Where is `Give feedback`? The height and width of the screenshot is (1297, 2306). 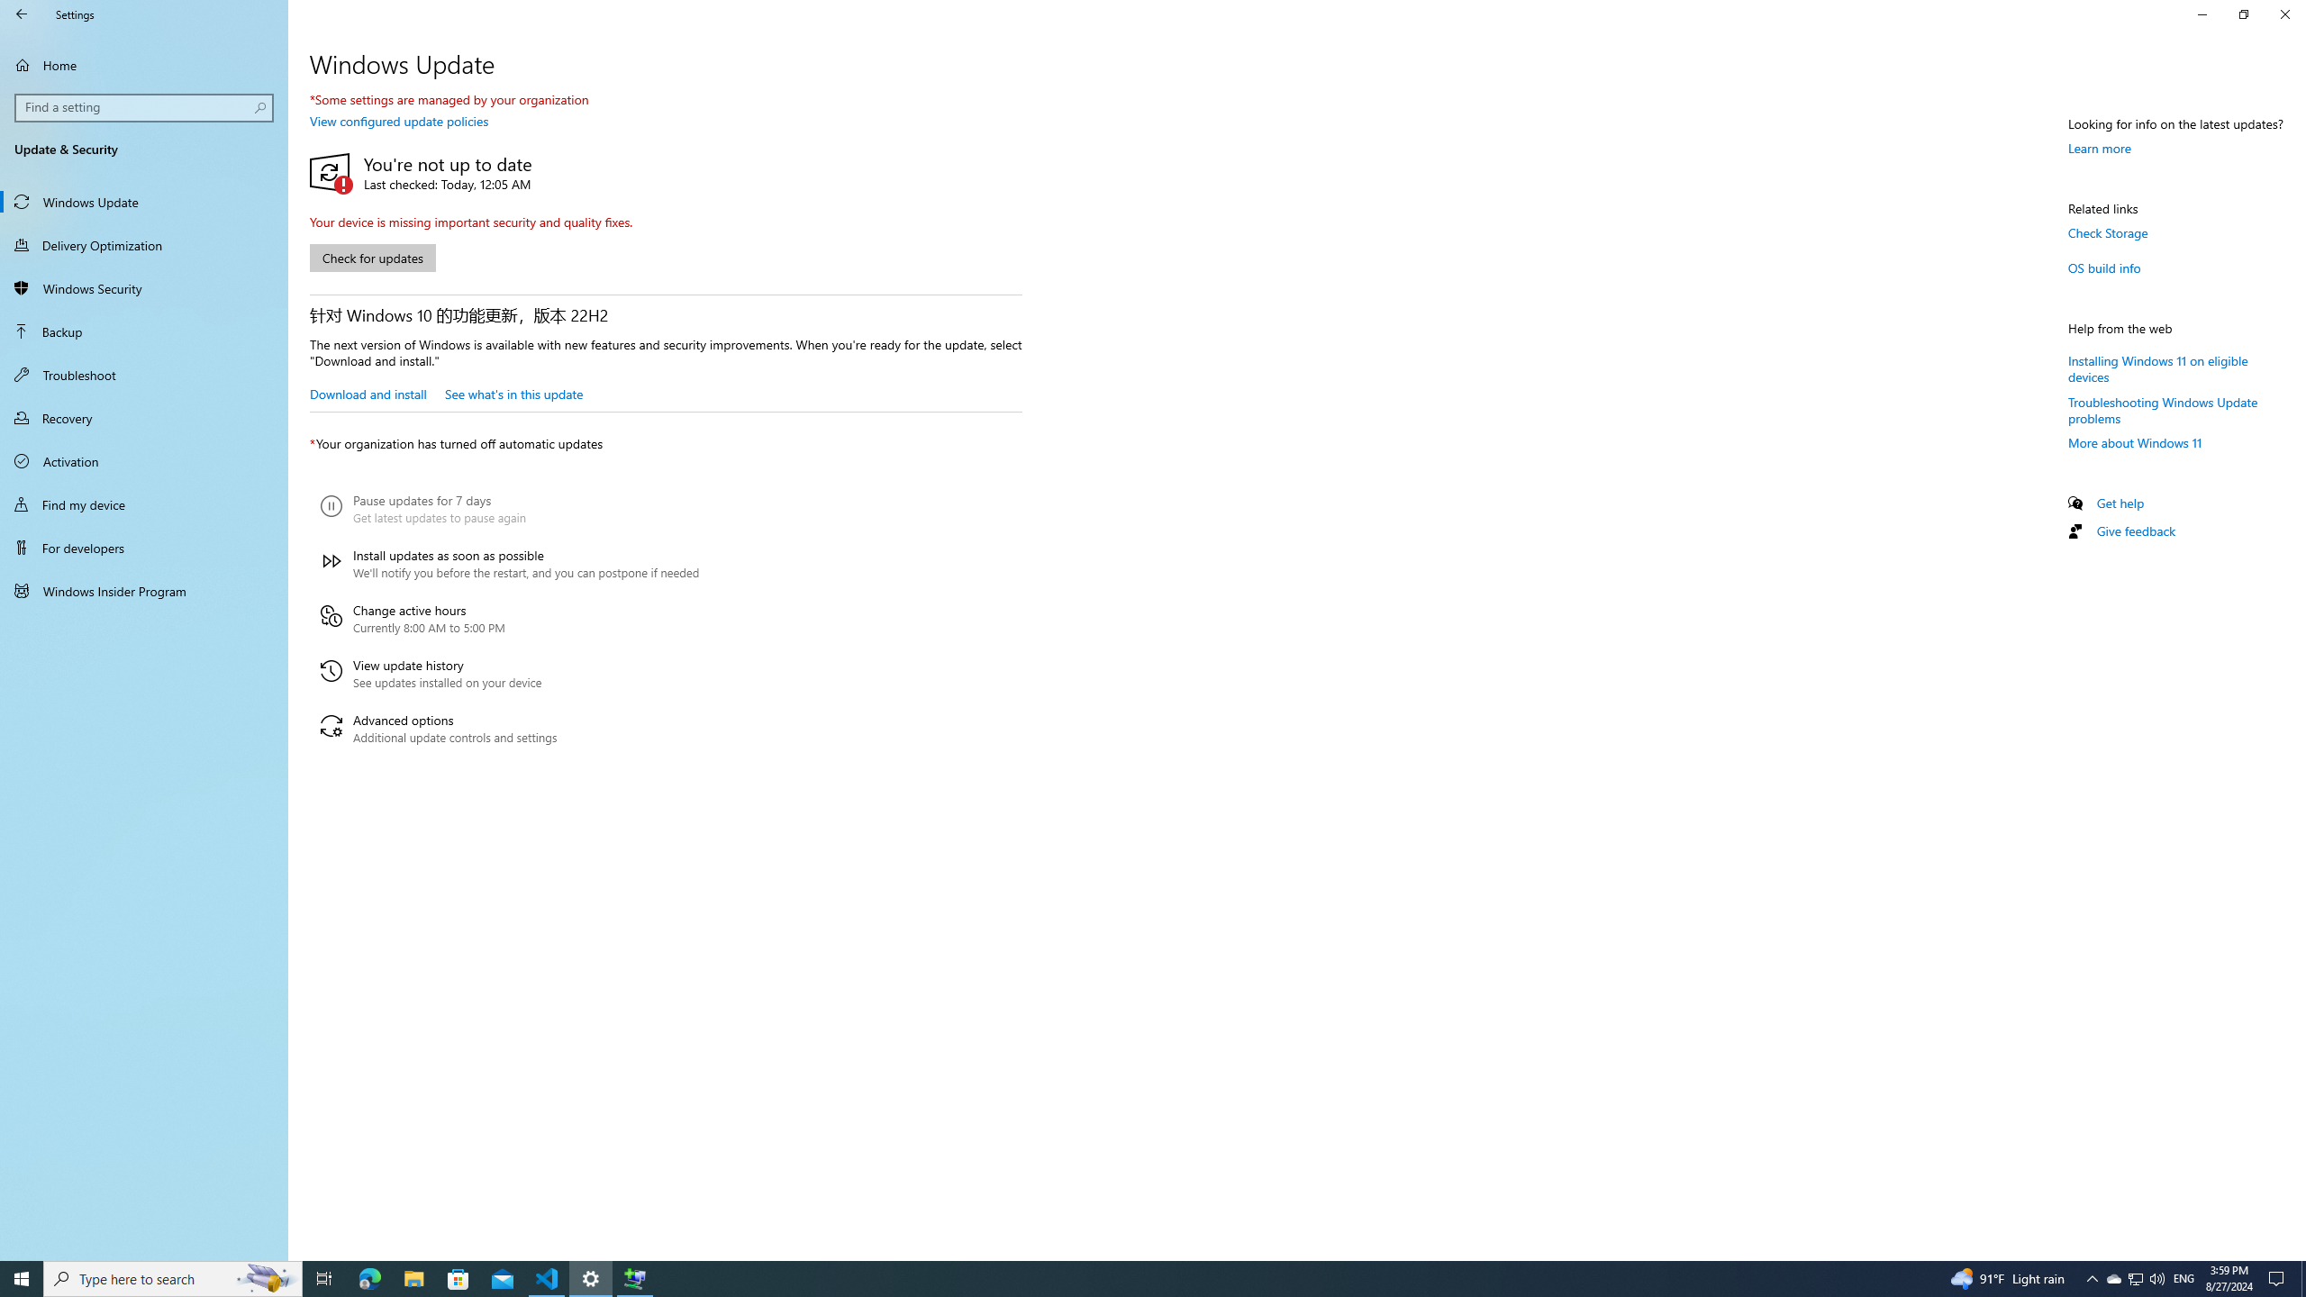
Give feedback is located at coordinates (2135, 531).